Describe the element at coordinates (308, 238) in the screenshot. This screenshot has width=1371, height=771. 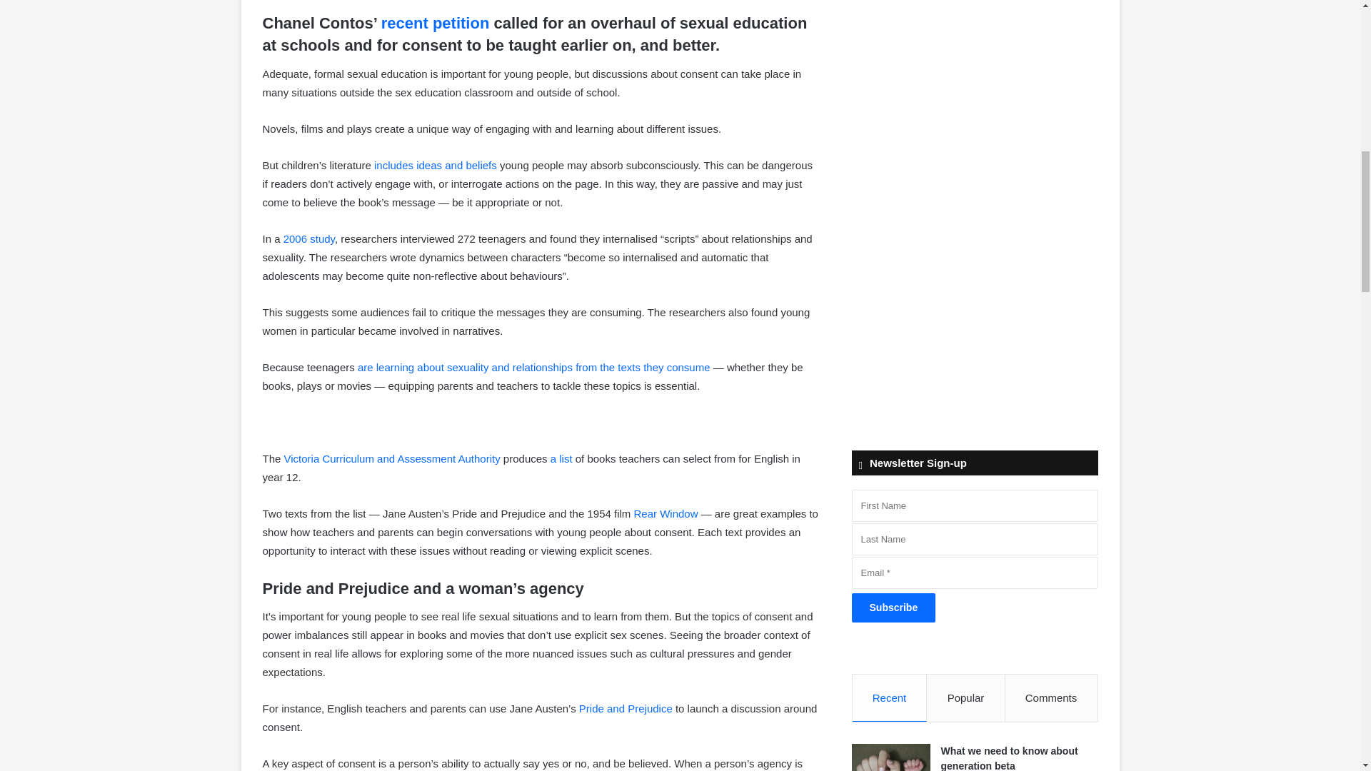
I see `2006 study` at that location.